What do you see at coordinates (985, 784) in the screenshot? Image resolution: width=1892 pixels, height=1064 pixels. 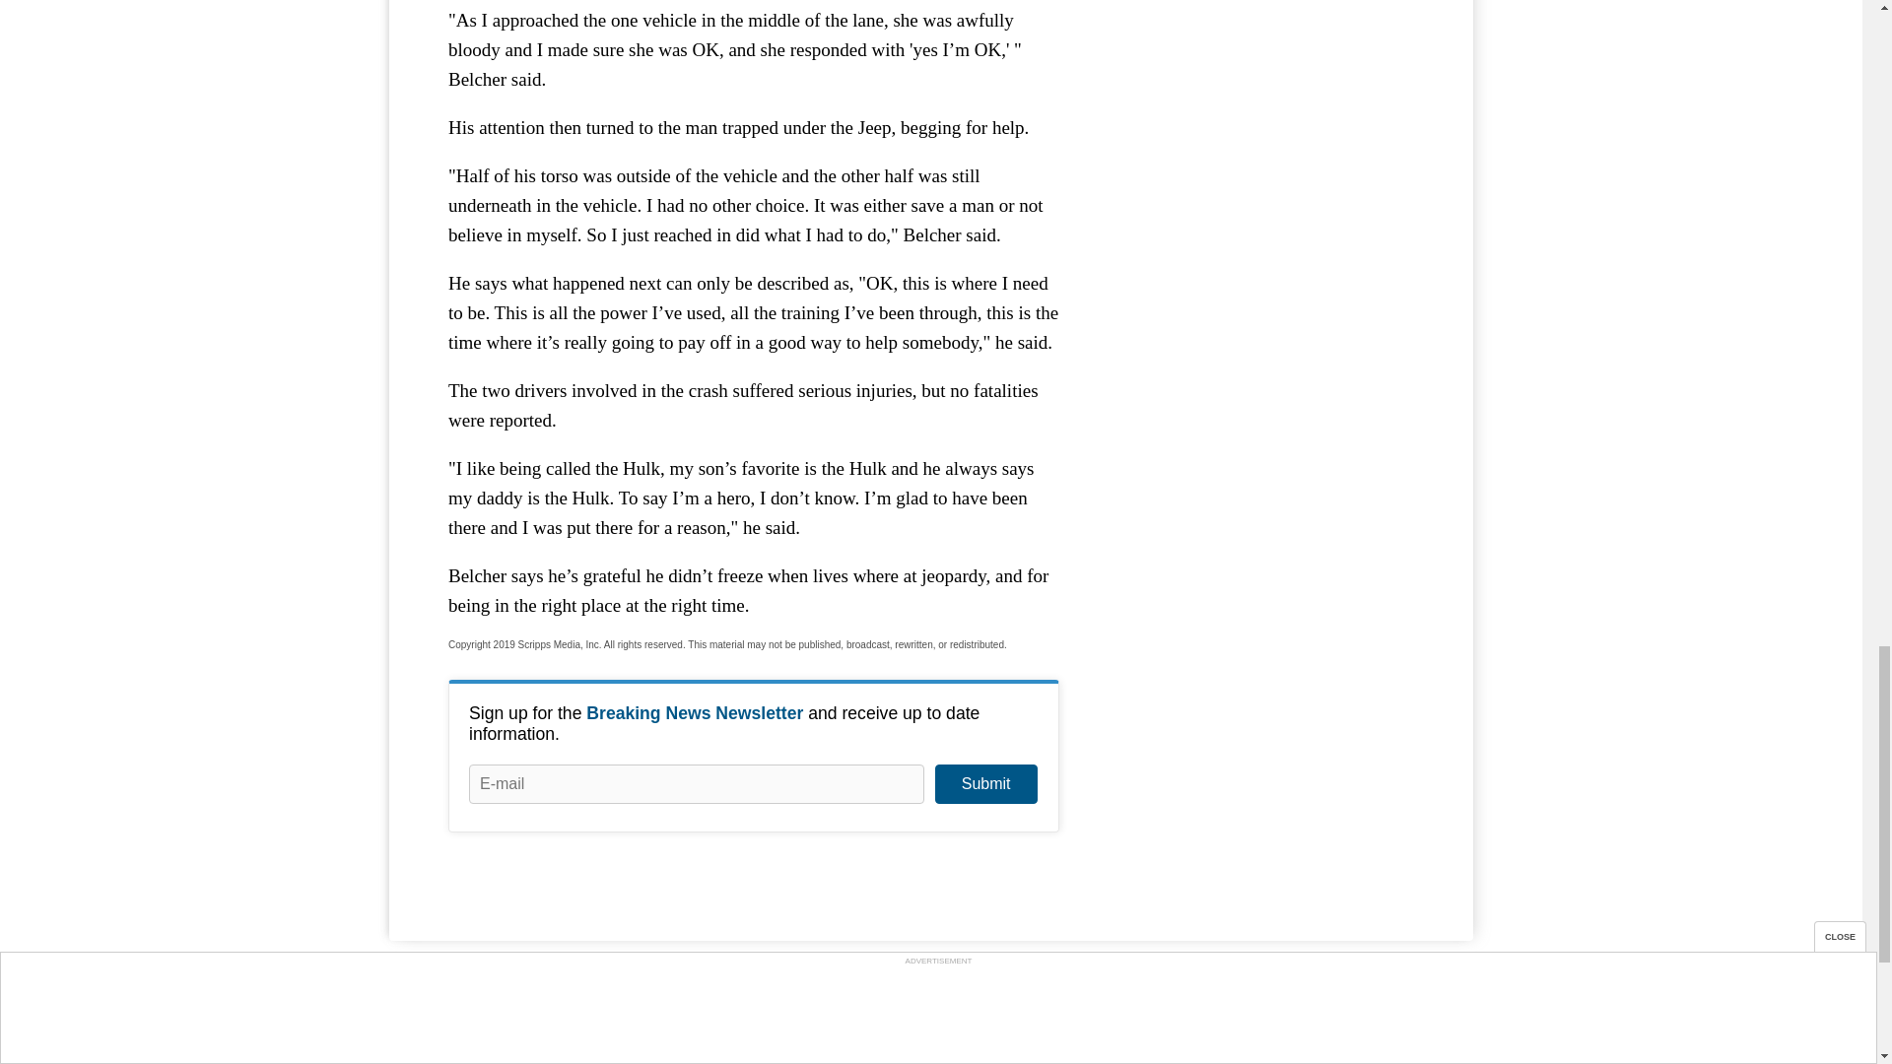 I see `Submit` at bounding box center [985, 784].